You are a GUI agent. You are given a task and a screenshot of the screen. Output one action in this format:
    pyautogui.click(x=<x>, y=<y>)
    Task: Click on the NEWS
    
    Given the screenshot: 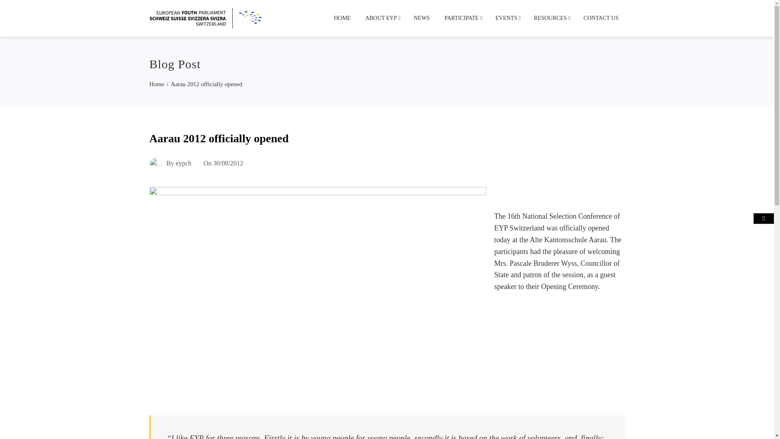 What is the action you would take?
    pyautogui.click(x=422, y=18)
    